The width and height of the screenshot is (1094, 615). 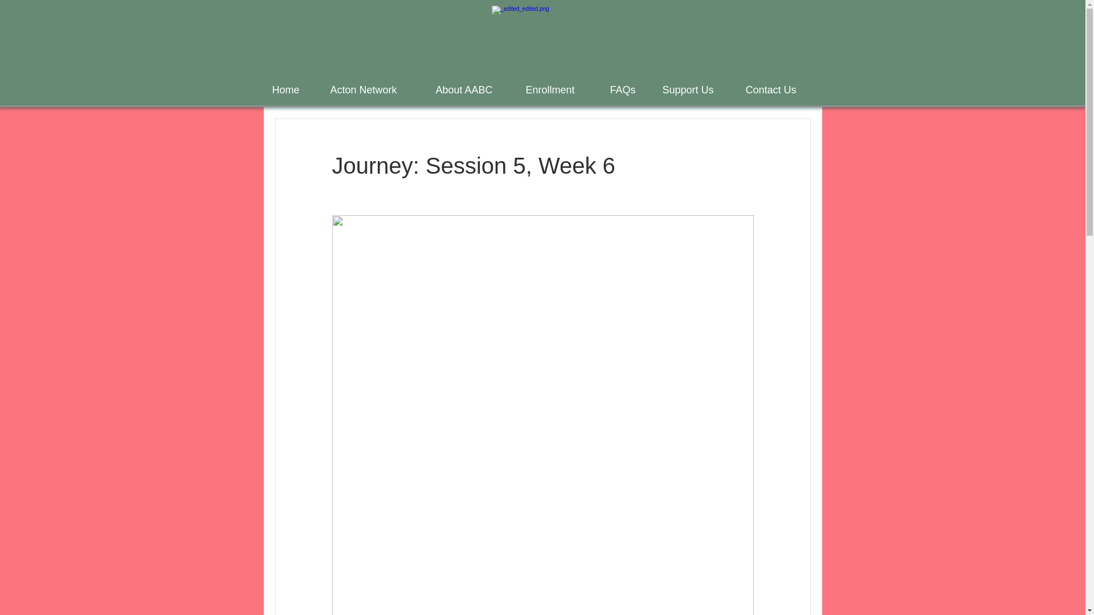 What do you see at coordinates (779, 89) in the screenshot?
I see `Contact Us` at bounding box center [779, 89].